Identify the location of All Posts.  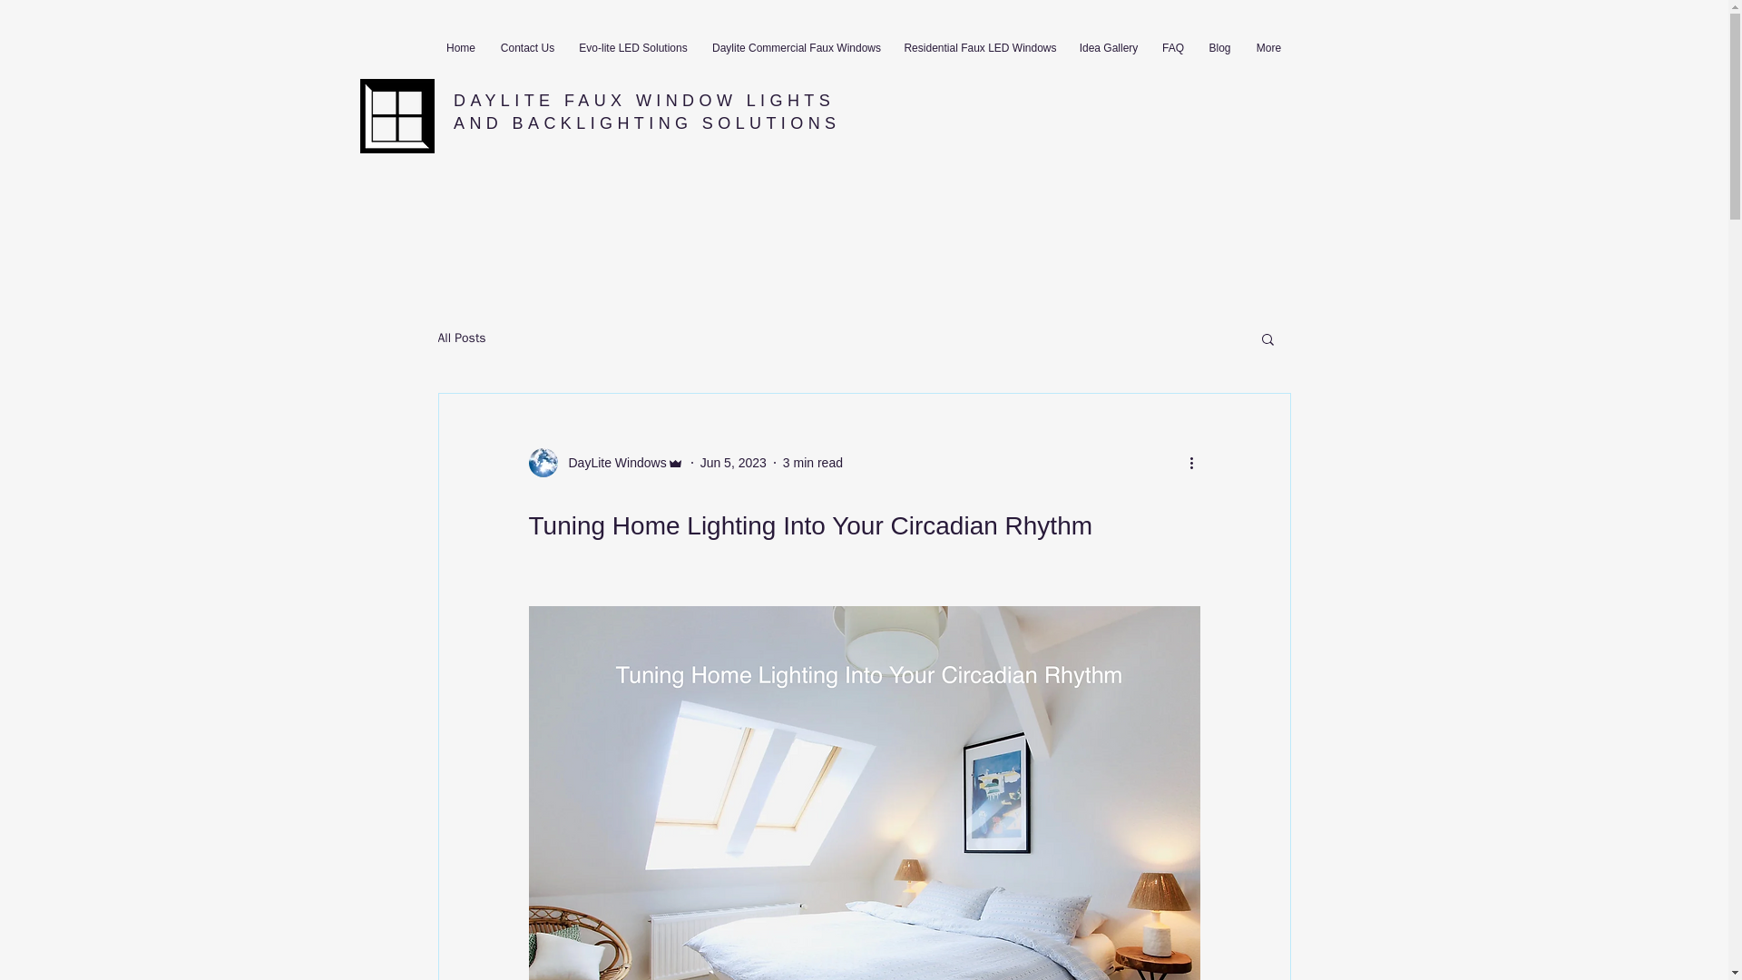
(461, 338).